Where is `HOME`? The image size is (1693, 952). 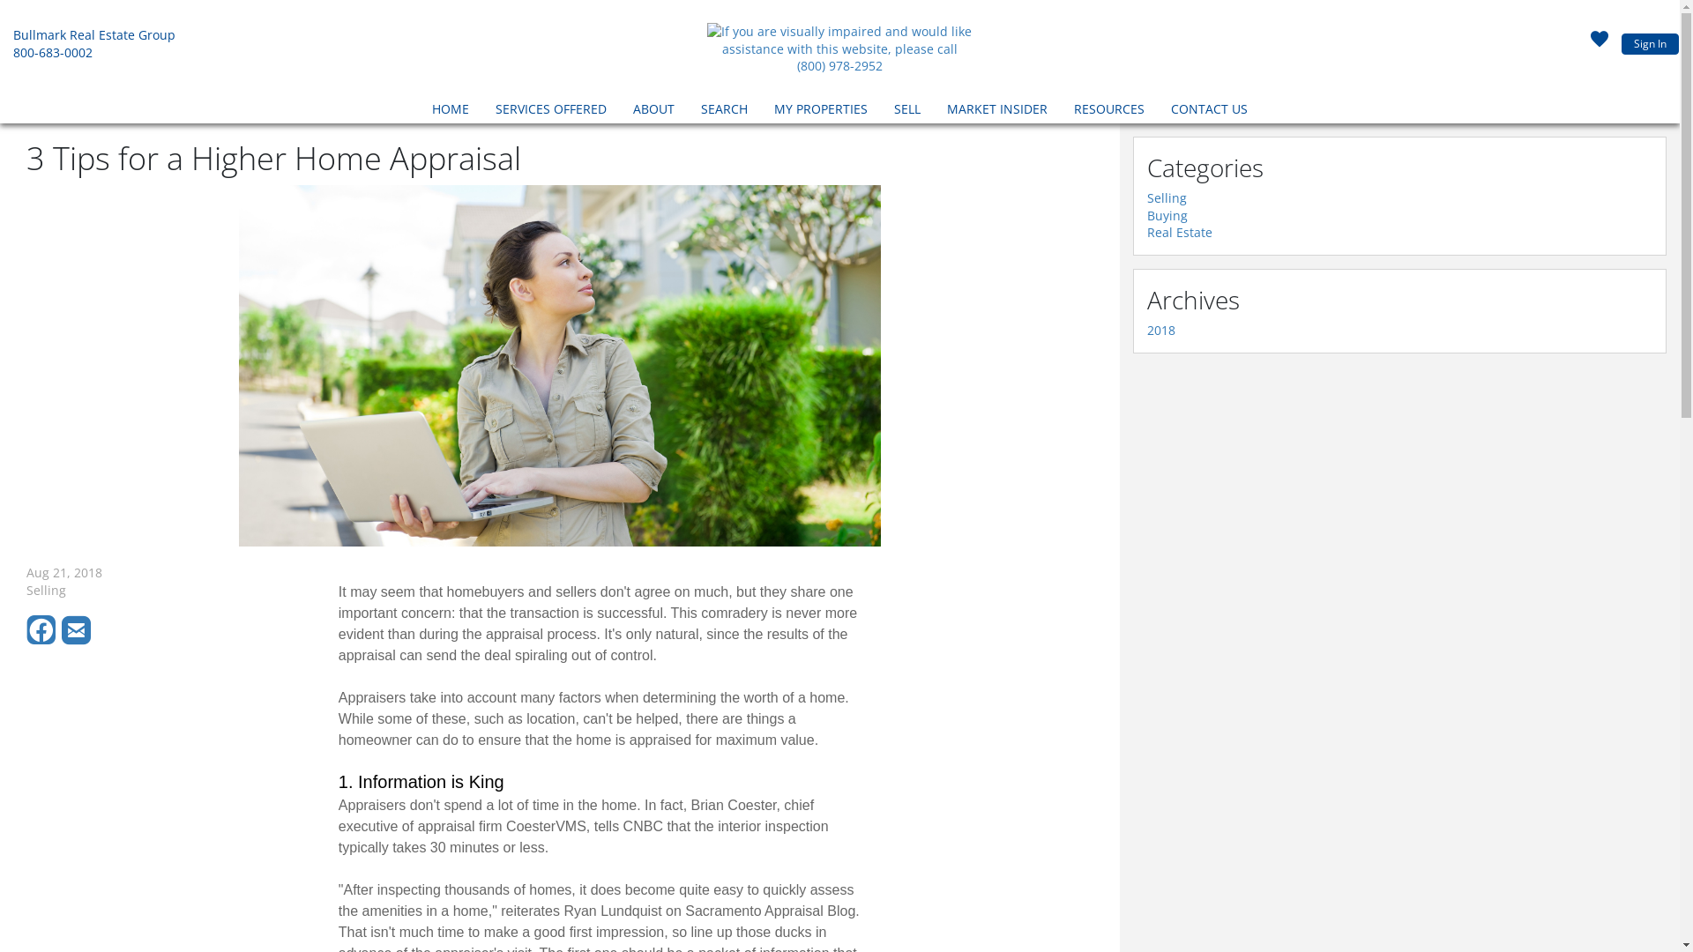
HOME is located at coordinates (451, 111).